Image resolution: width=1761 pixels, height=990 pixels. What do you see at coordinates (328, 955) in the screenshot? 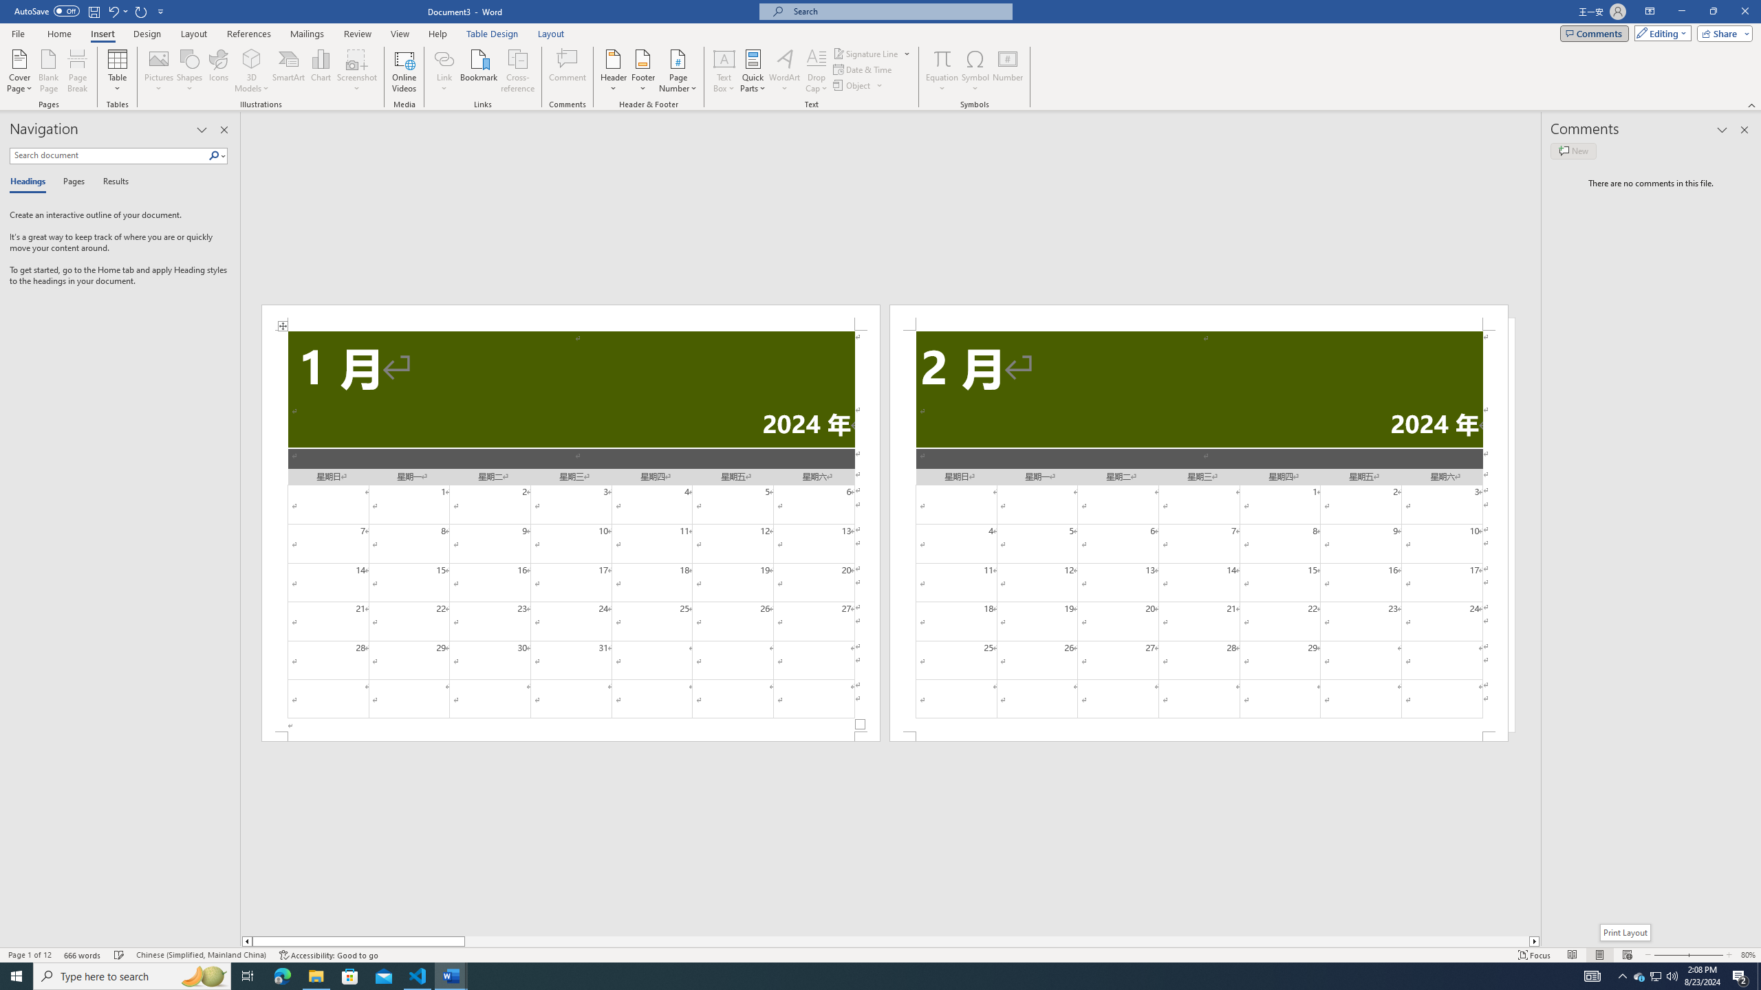
I see `Accessibility Checker Accessibility: Good to go` at bounding box center [328, 955].